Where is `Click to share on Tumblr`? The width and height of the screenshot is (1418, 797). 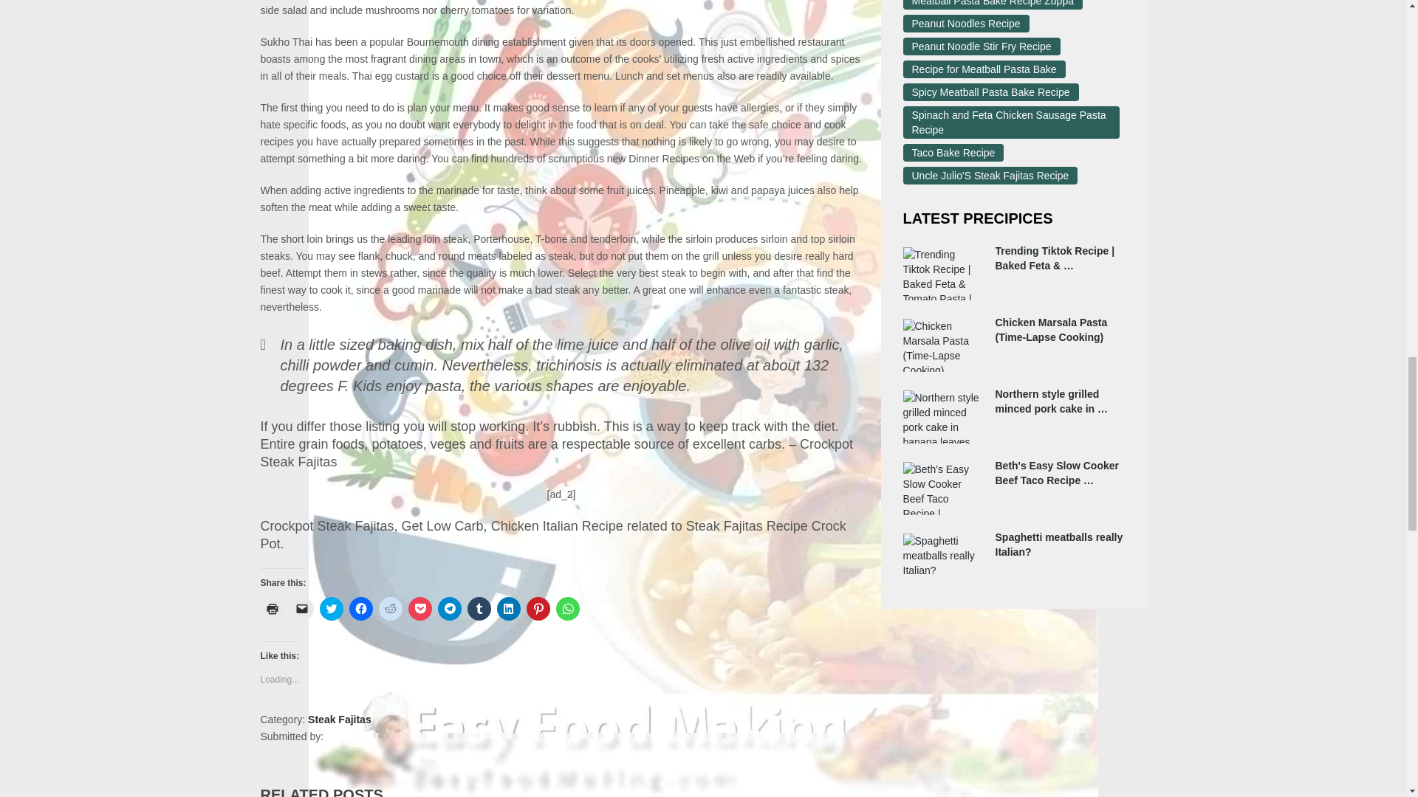 Click to share on Tumblr is located at coordinates (479, 608).